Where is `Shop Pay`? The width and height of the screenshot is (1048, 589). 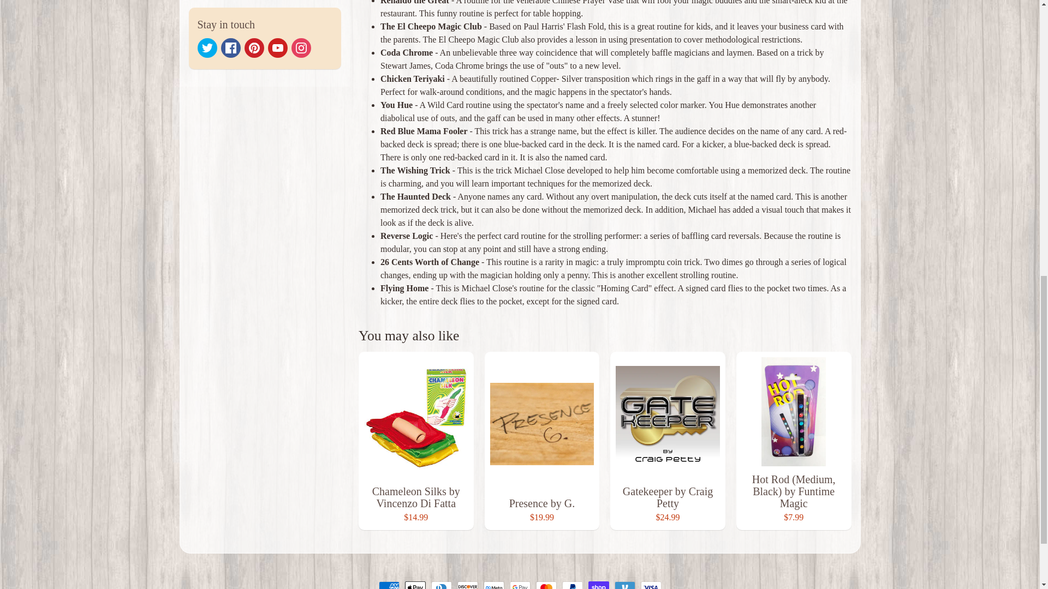 Shop Pay is located at coordinates (598, 585).